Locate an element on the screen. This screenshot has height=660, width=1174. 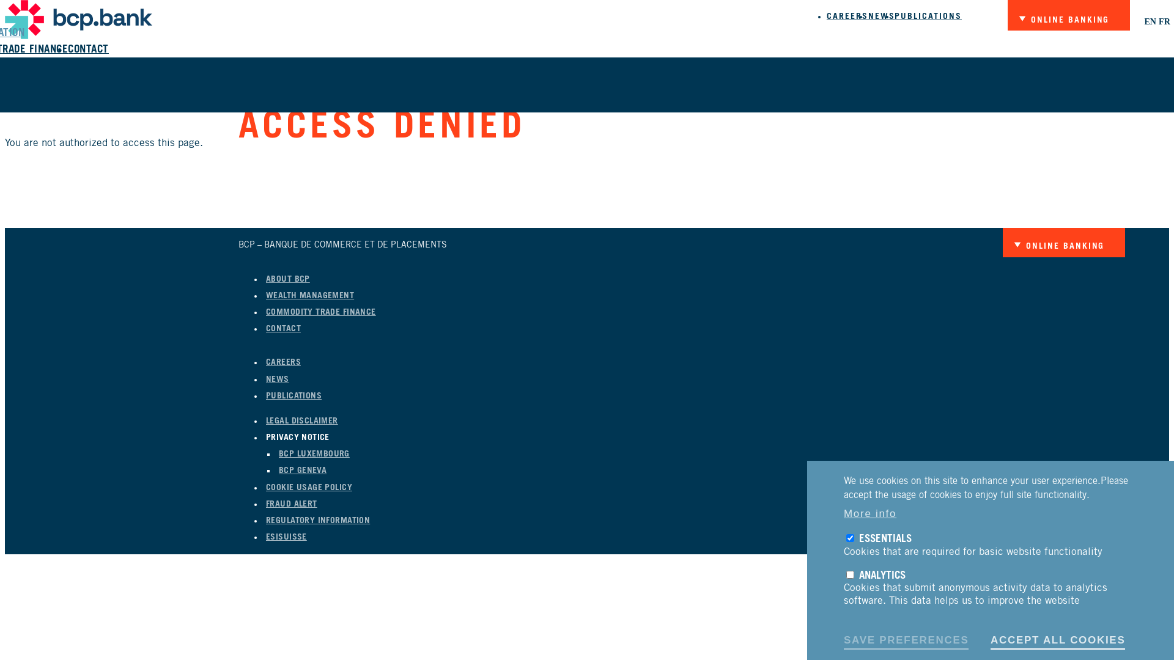
CONTACT is located at coordinates (284, 329).